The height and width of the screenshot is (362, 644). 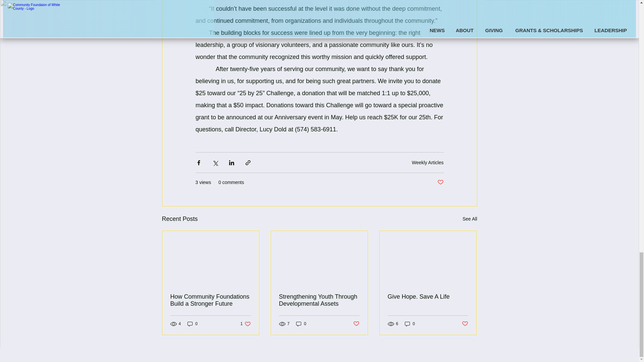 I want to click on 0, so click(x=211, y=300).